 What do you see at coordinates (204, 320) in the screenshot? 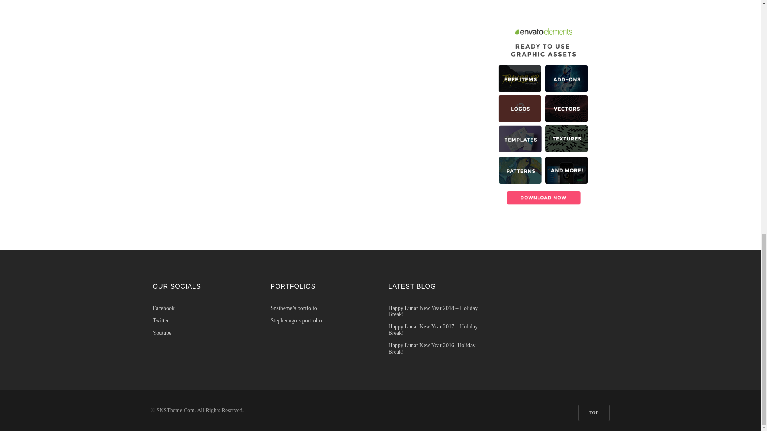
I see `Twitter` at bounding box center [204, 320].